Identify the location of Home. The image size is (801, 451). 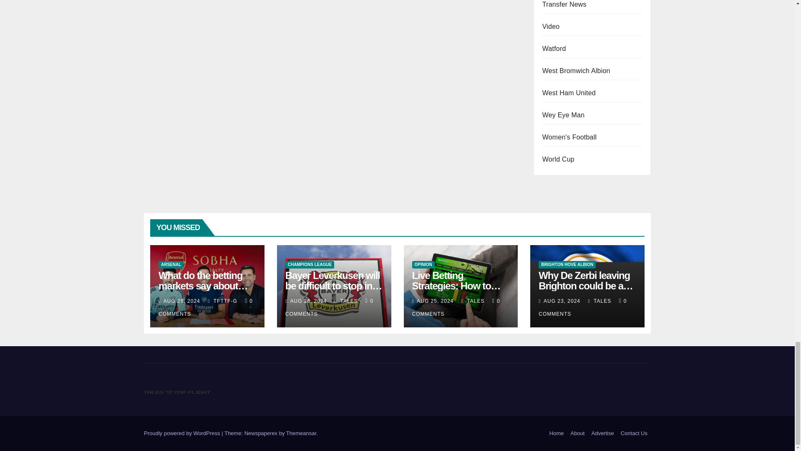
(557, 433).